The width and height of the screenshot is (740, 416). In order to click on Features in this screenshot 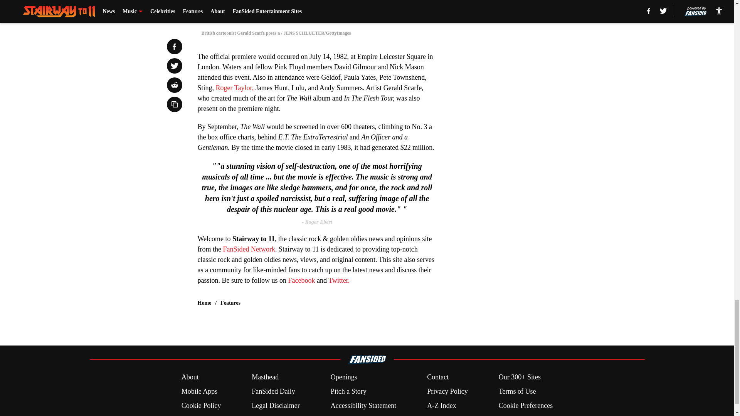, I will do `click(230, 303)`.